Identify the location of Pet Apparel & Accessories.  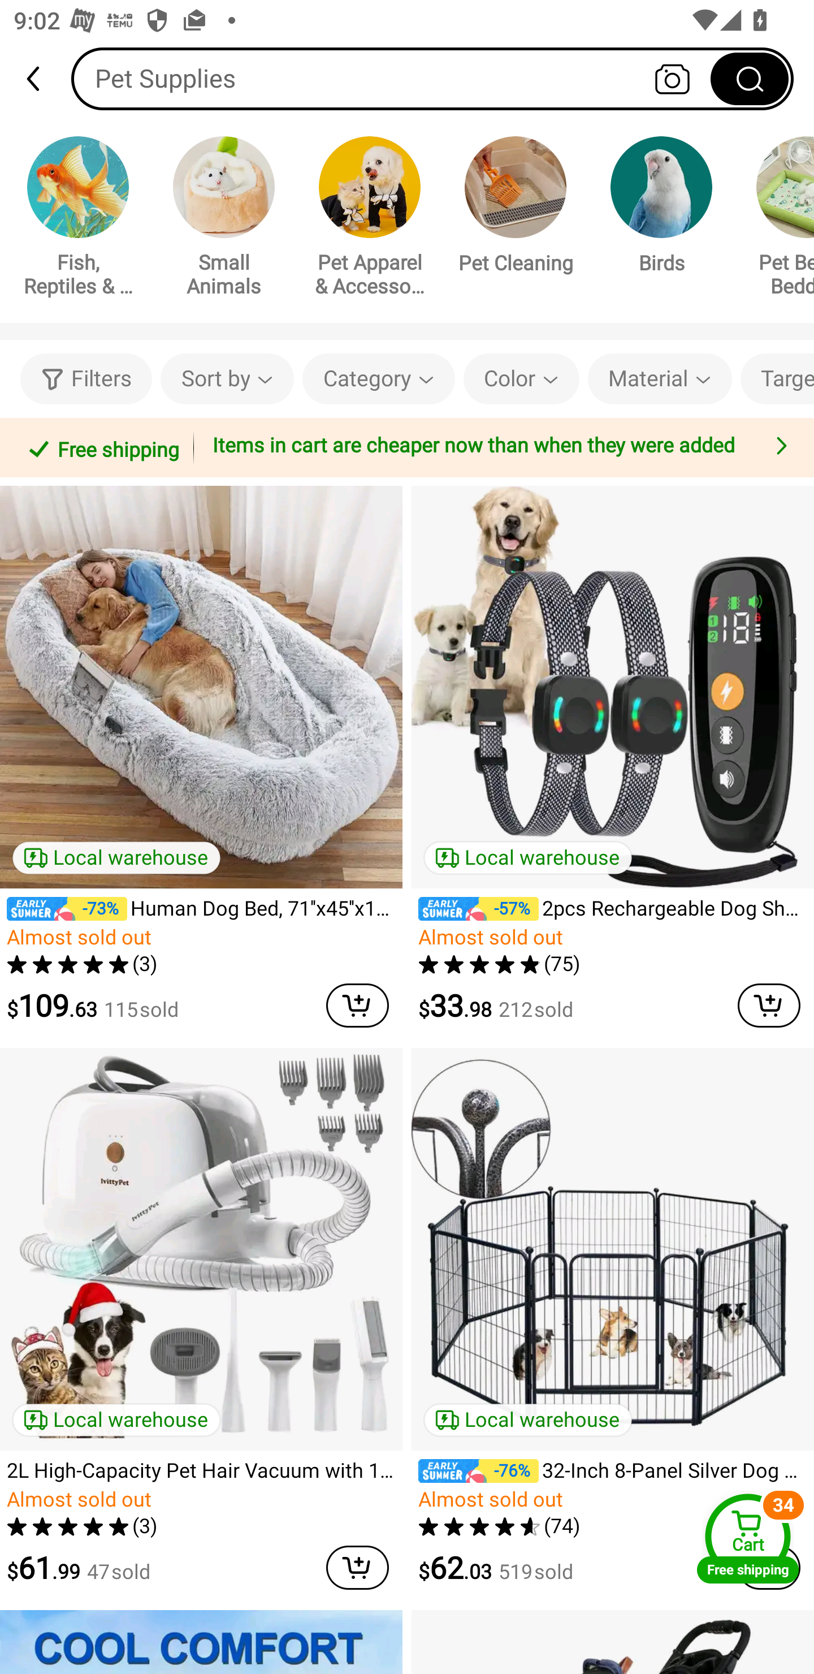
(370, 219).